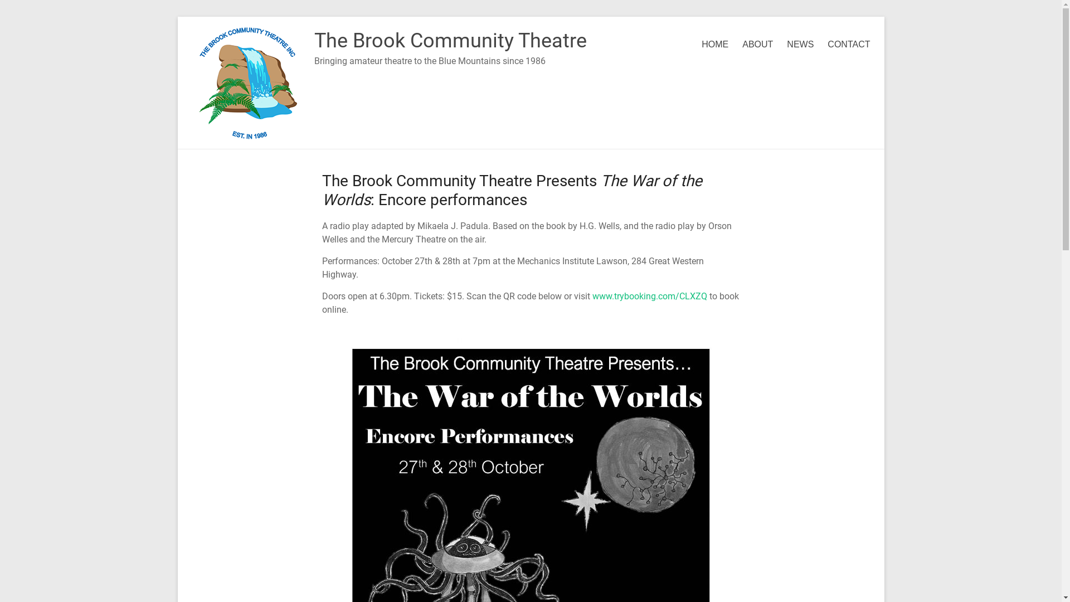 This screenshot has height=602, width=1070. Describe the element at coordinates (800, 45) in the screenshot. I see `NEWS` at that location.